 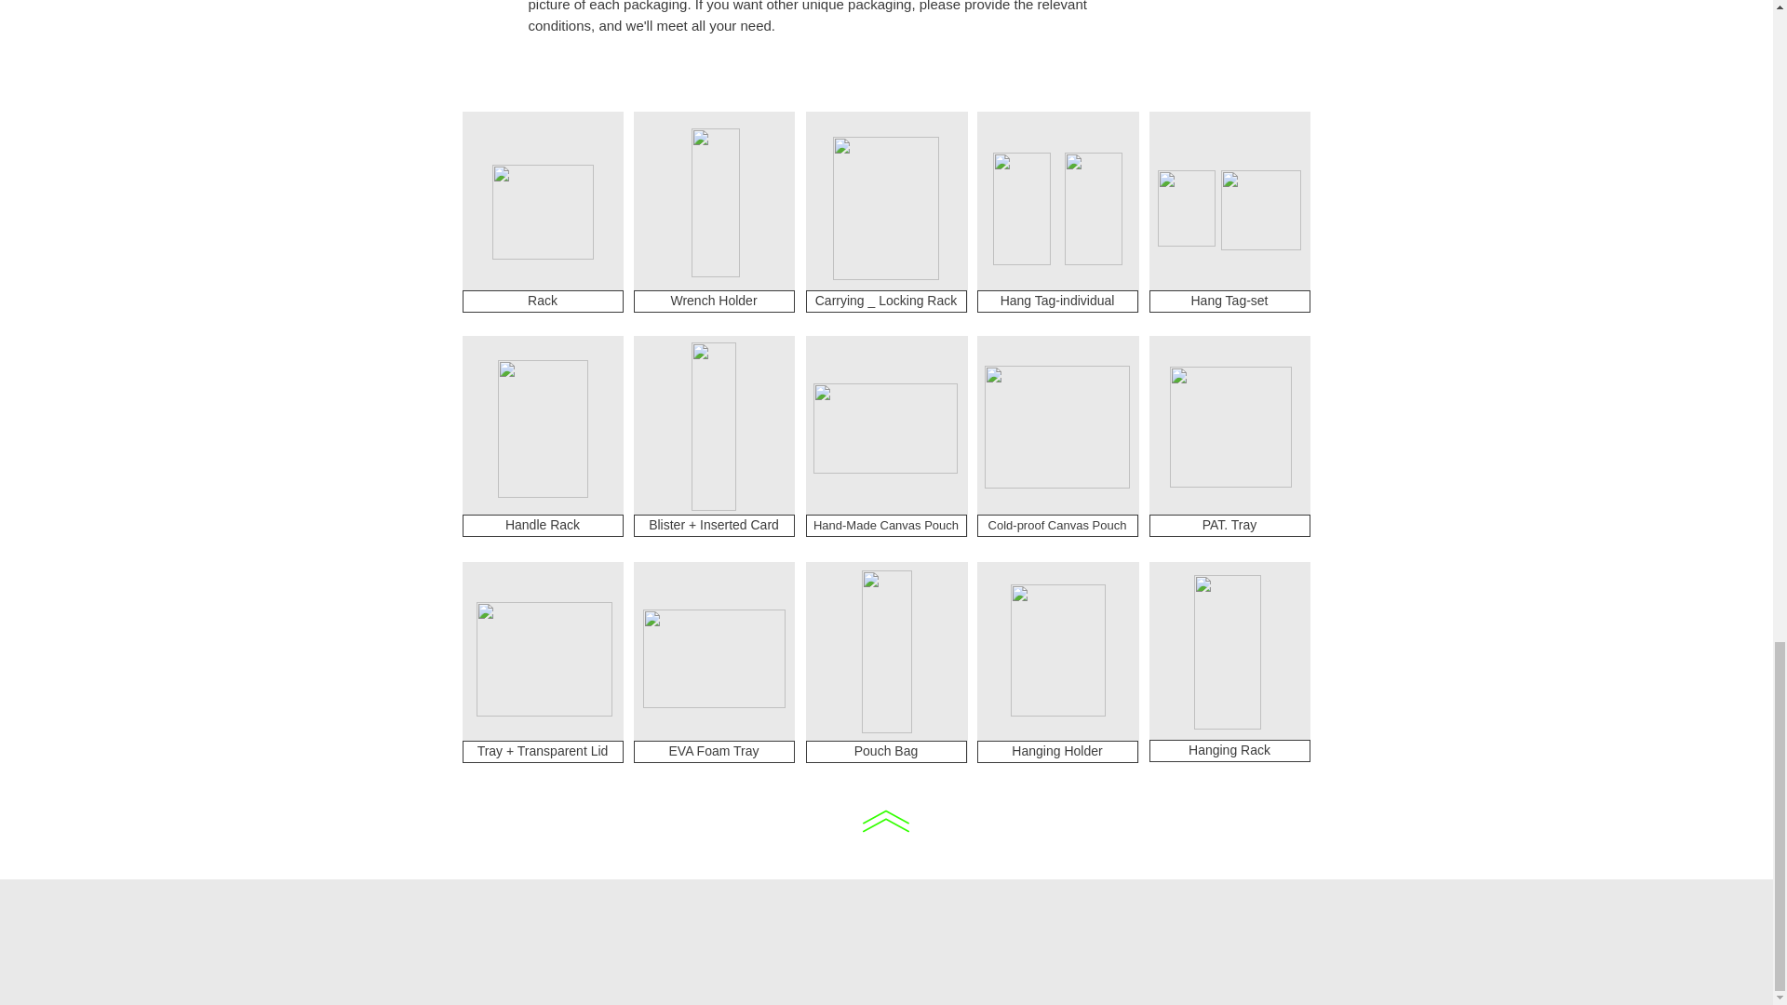 I want to click on Hang Tag-individual, so click(x=1057, y=301).